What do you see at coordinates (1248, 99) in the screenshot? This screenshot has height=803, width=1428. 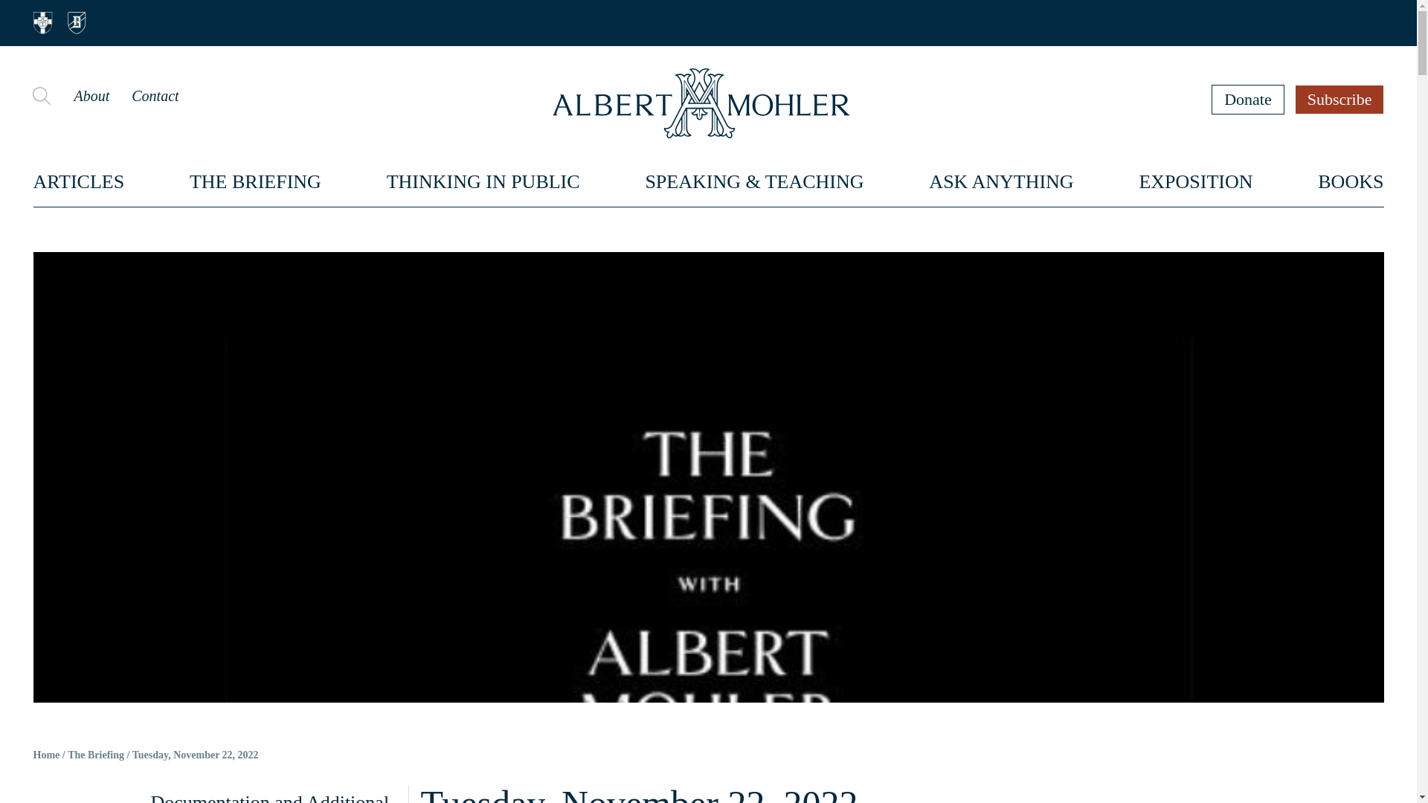 I see `Donate` at bounding box center [1248, 99].